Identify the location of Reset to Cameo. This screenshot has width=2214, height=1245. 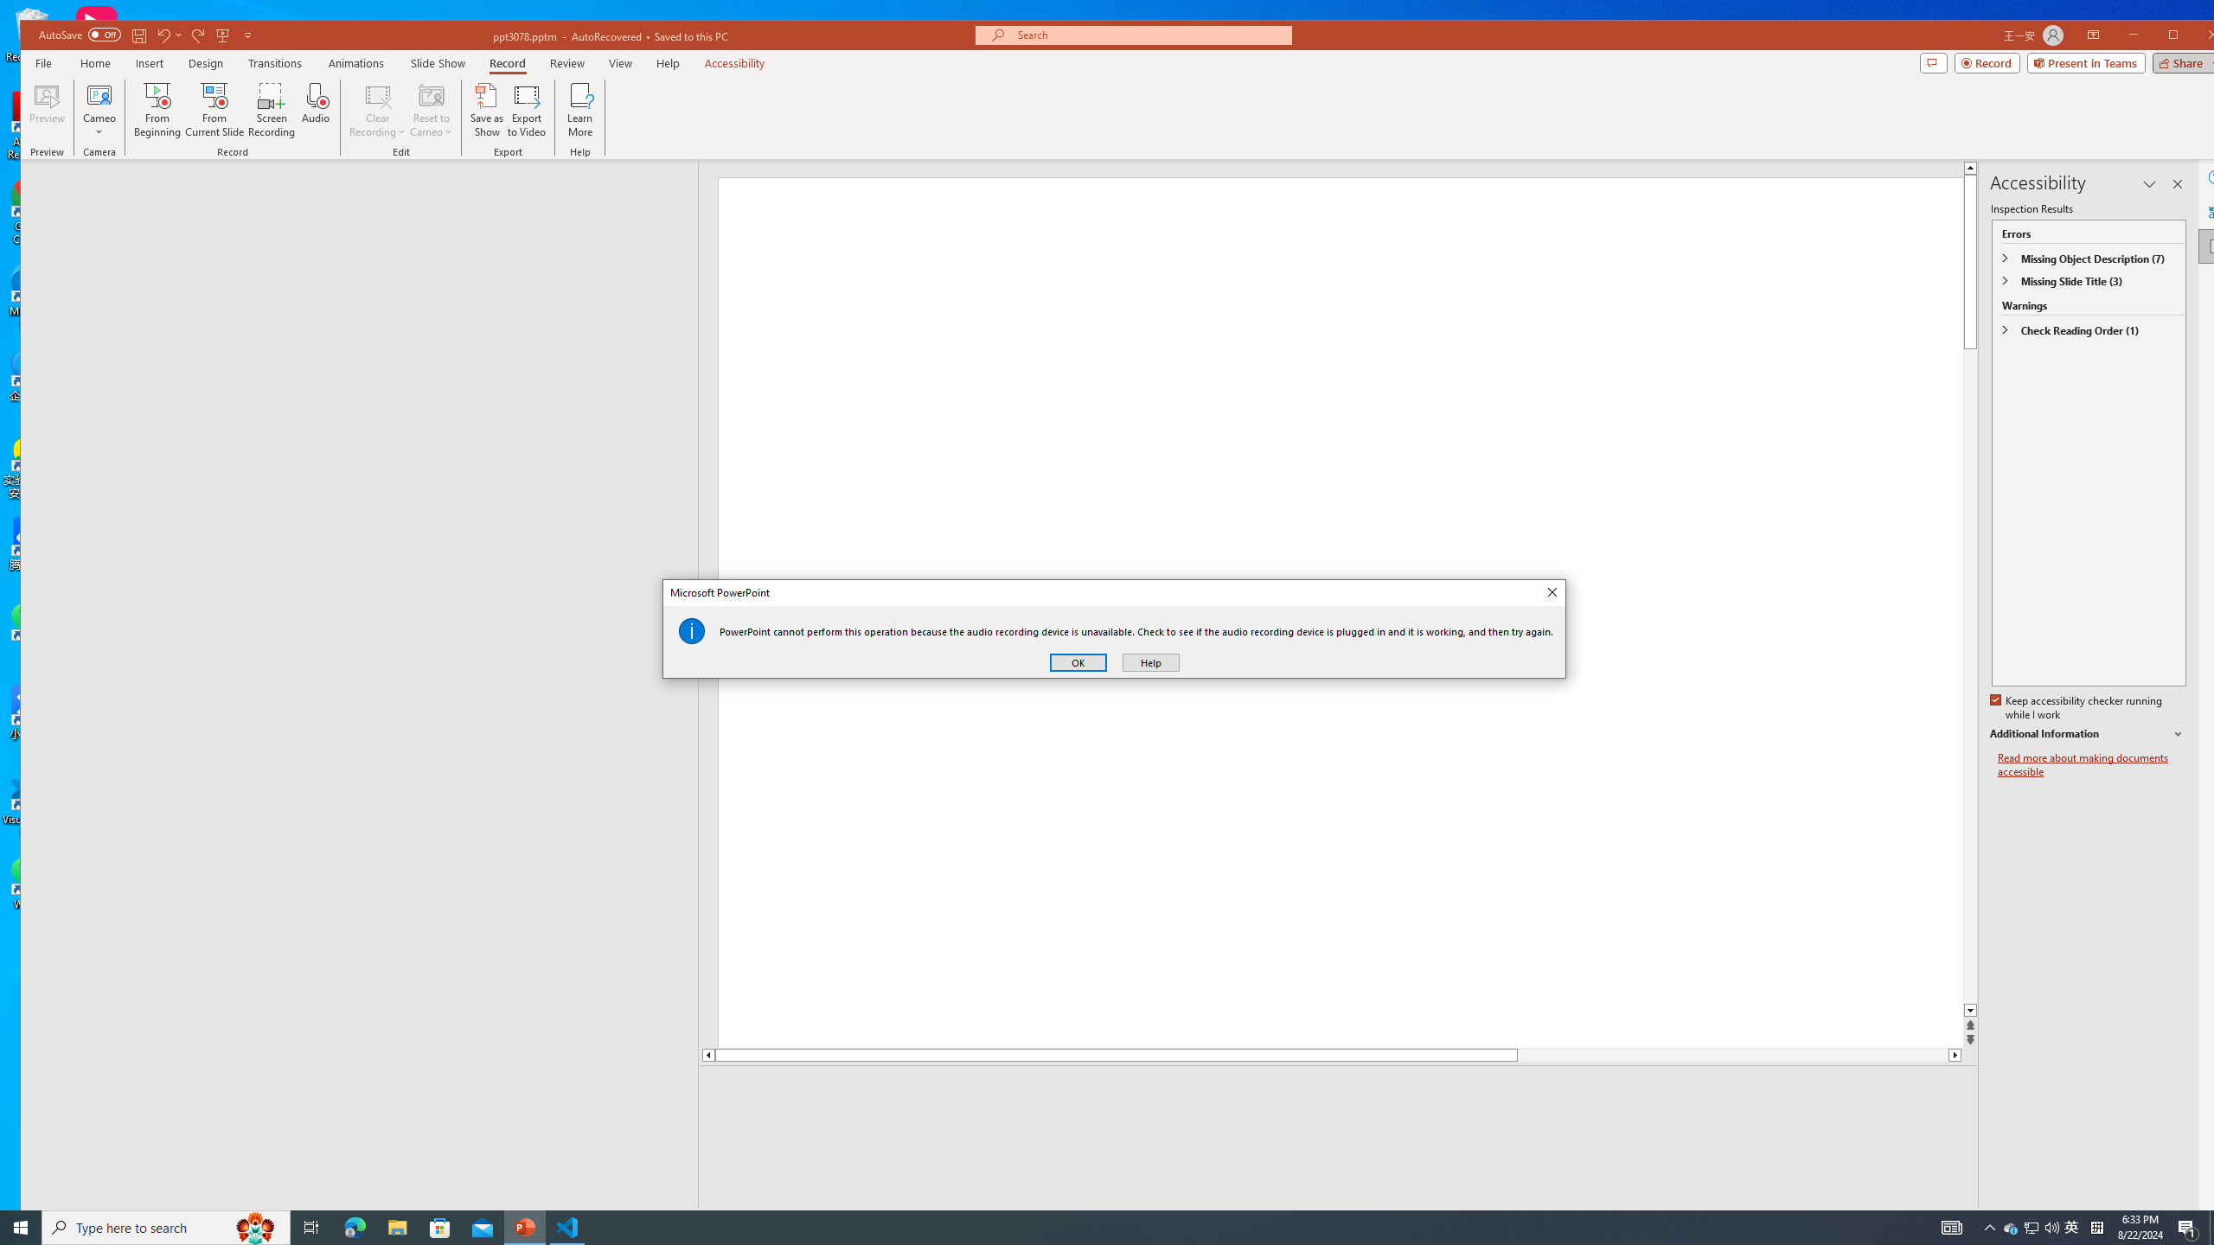
(431, 110).